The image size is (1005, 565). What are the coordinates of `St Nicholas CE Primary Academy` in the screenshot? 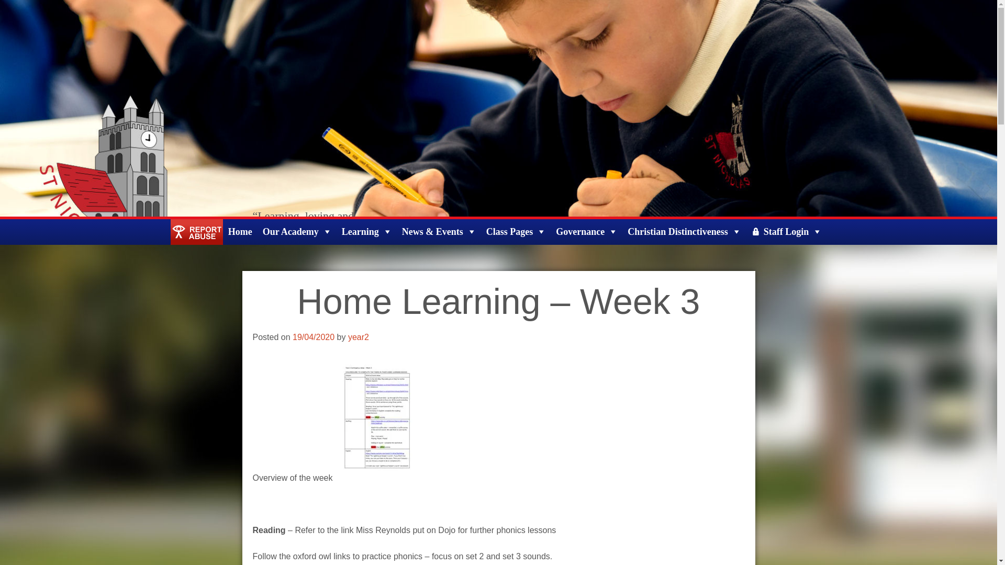 It's located at (62, 225).